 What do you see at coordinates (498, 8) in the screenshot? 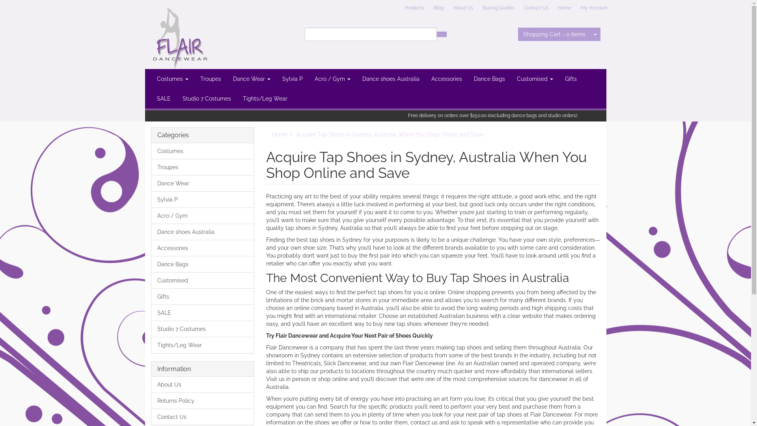
I see `Buying Guides` at bounding box center [498, 8].